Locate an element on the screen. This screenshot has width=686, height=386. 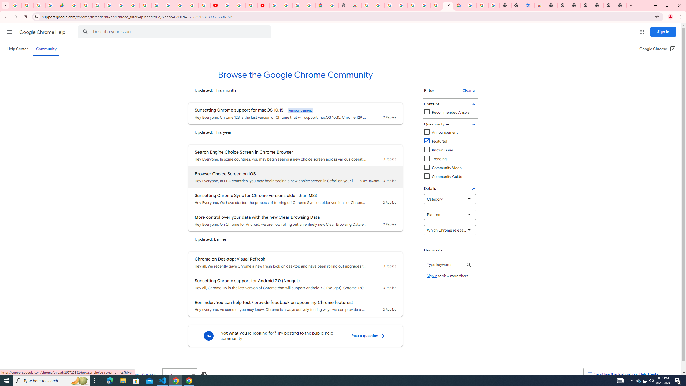
Community is located at coordinates (46, 49).